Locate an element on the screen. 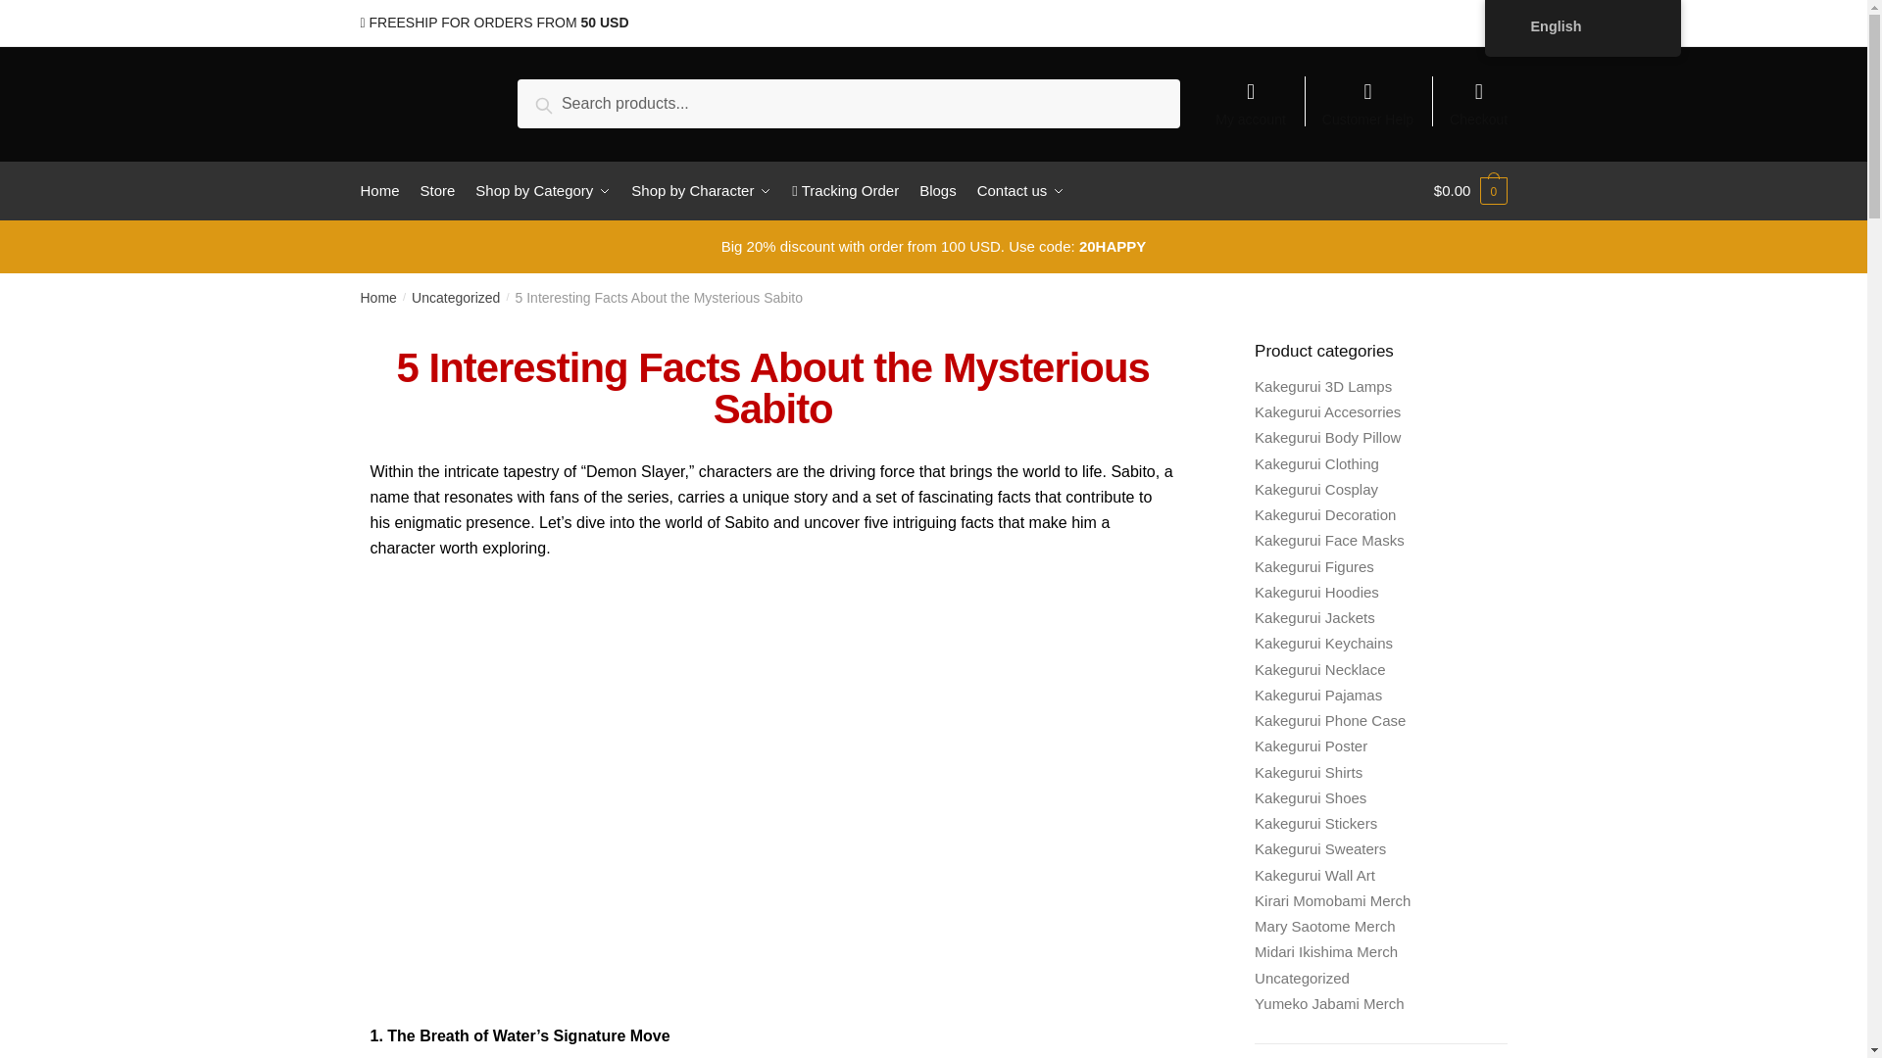 The height and width of the screenshot is (1058, 1882). My account is located at coordinates (1251, 94).